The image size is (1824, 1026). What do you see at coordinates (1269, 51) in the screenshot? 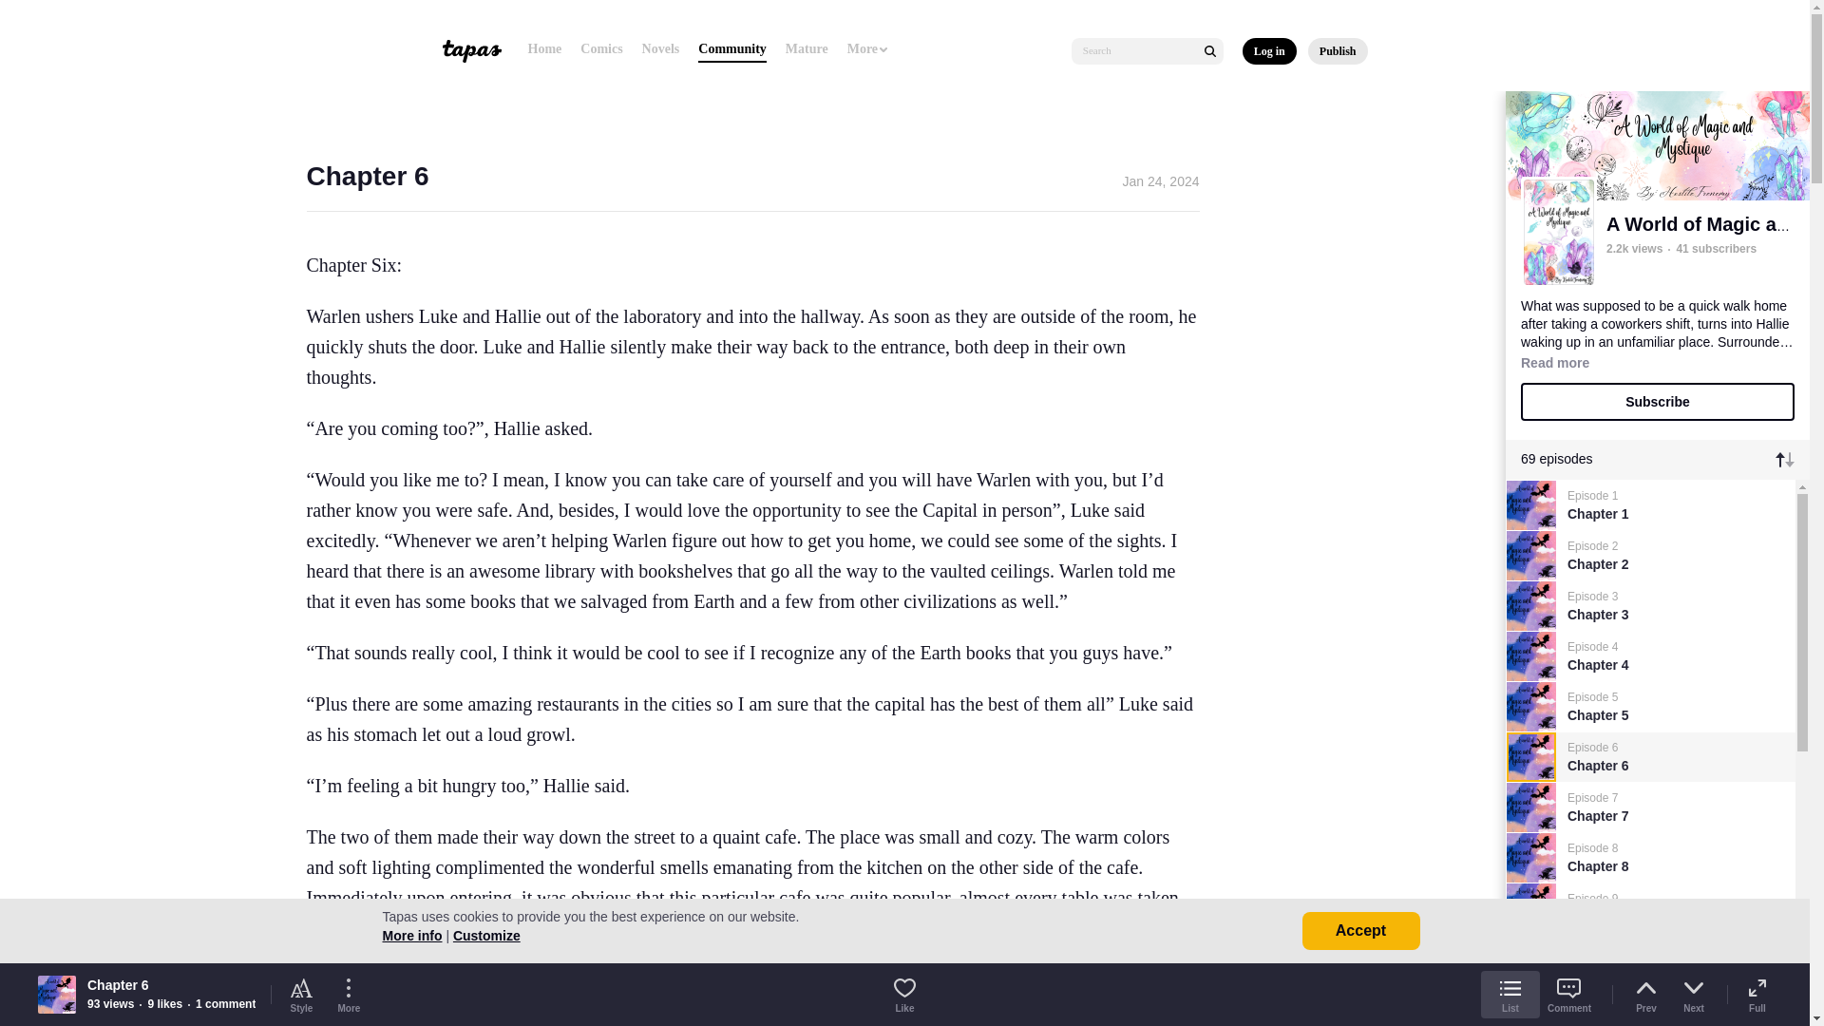
I see `Log in` at bounding box center [1269, 51].